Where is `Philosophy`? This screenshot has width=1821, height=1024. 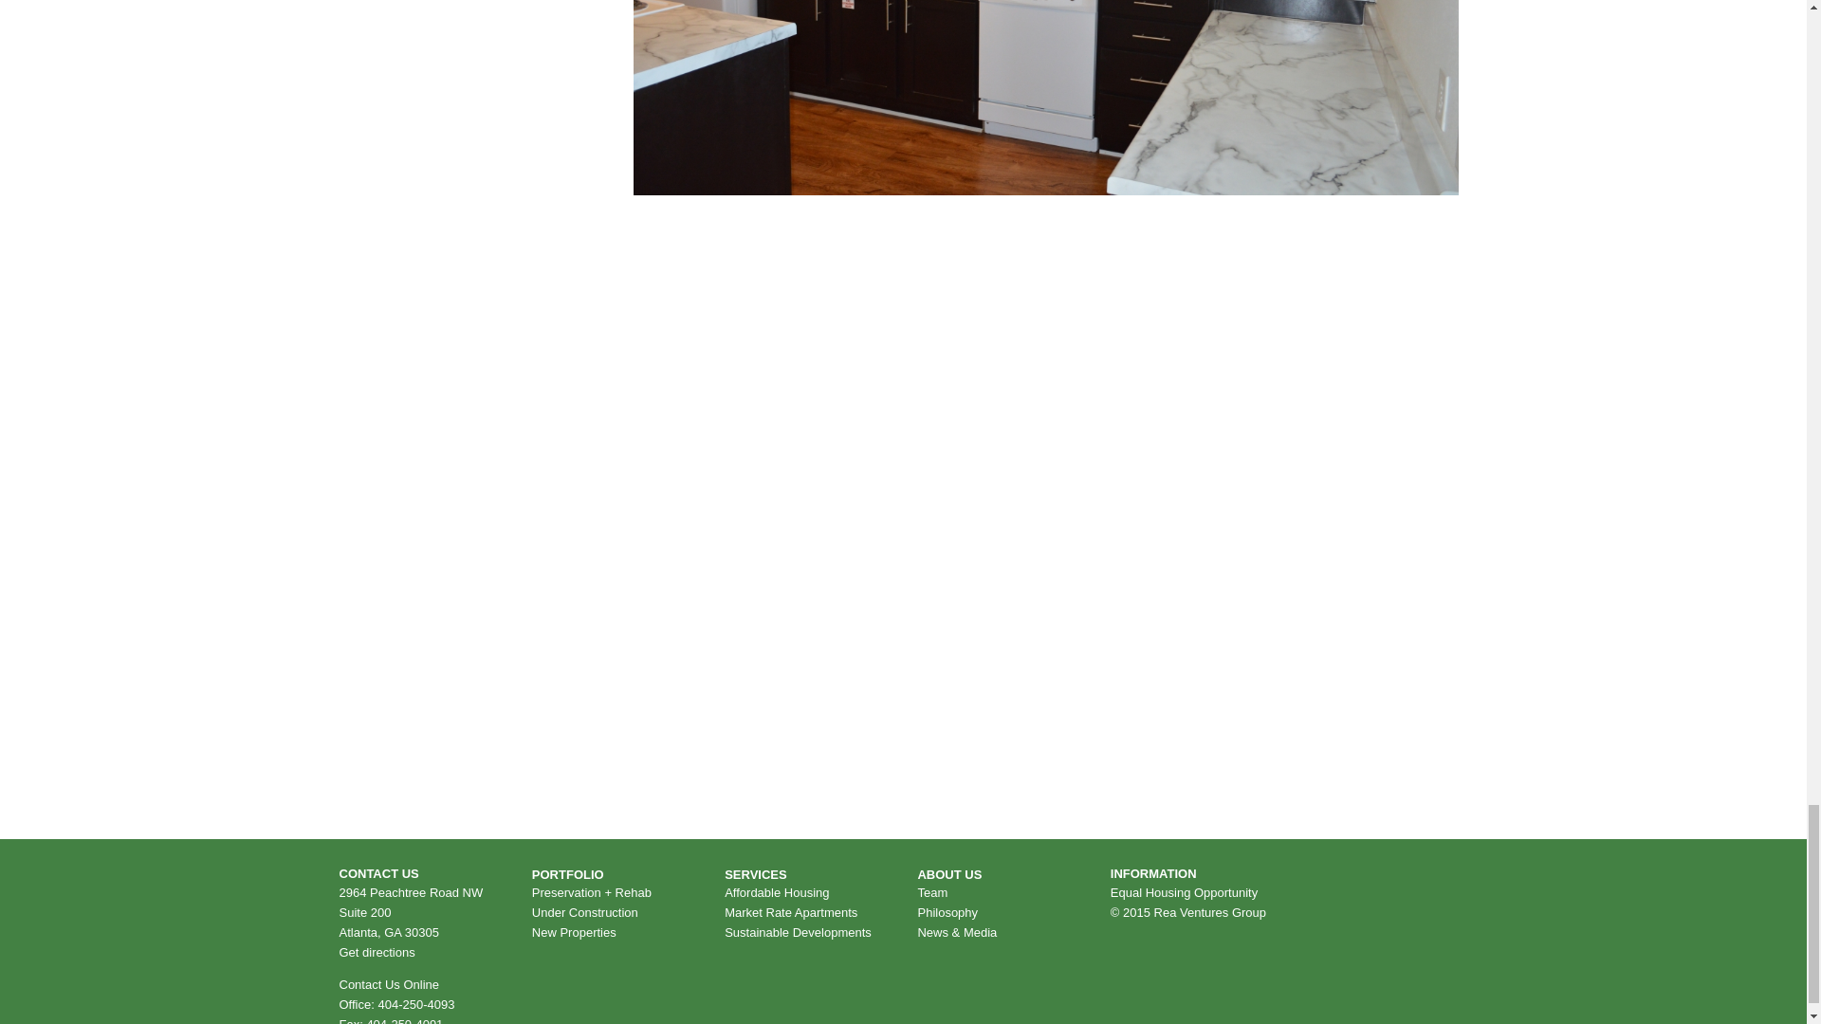
Philosophy is located at coordinates (947, 912).